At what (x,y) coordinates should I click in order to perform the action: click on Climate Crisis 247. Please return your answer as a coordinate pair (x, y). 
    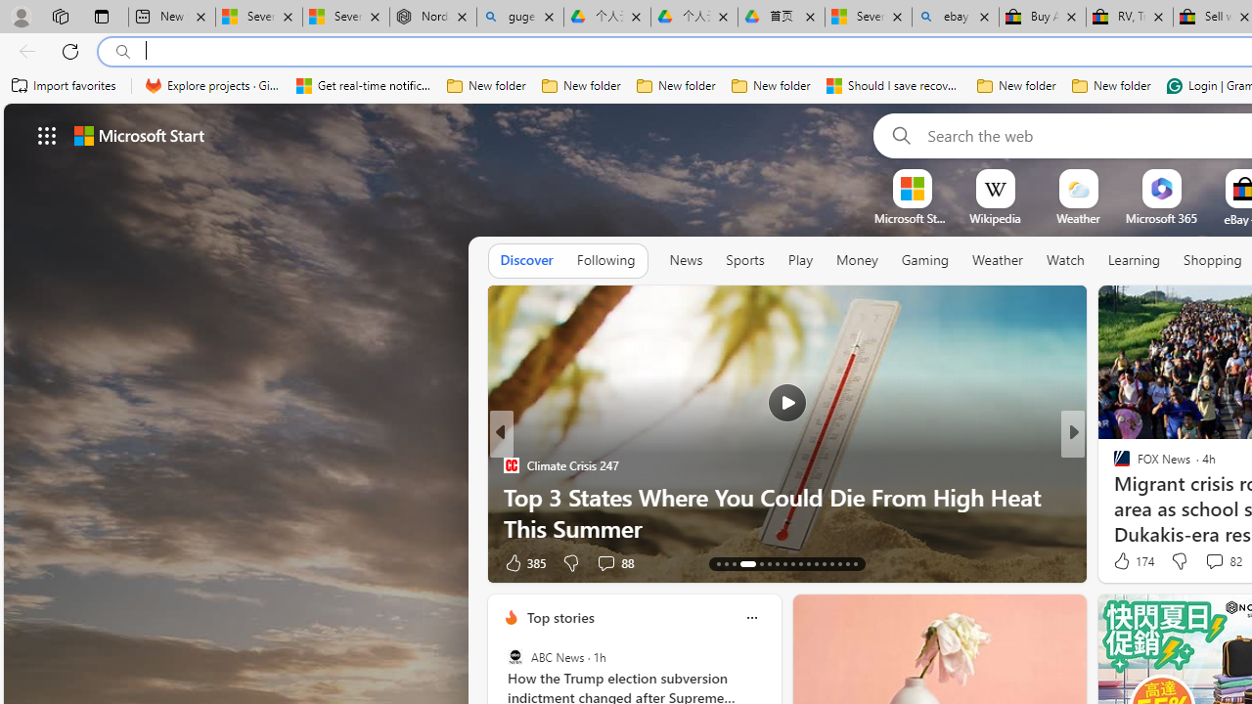
    Looking at the image, I should click on (511, 465).